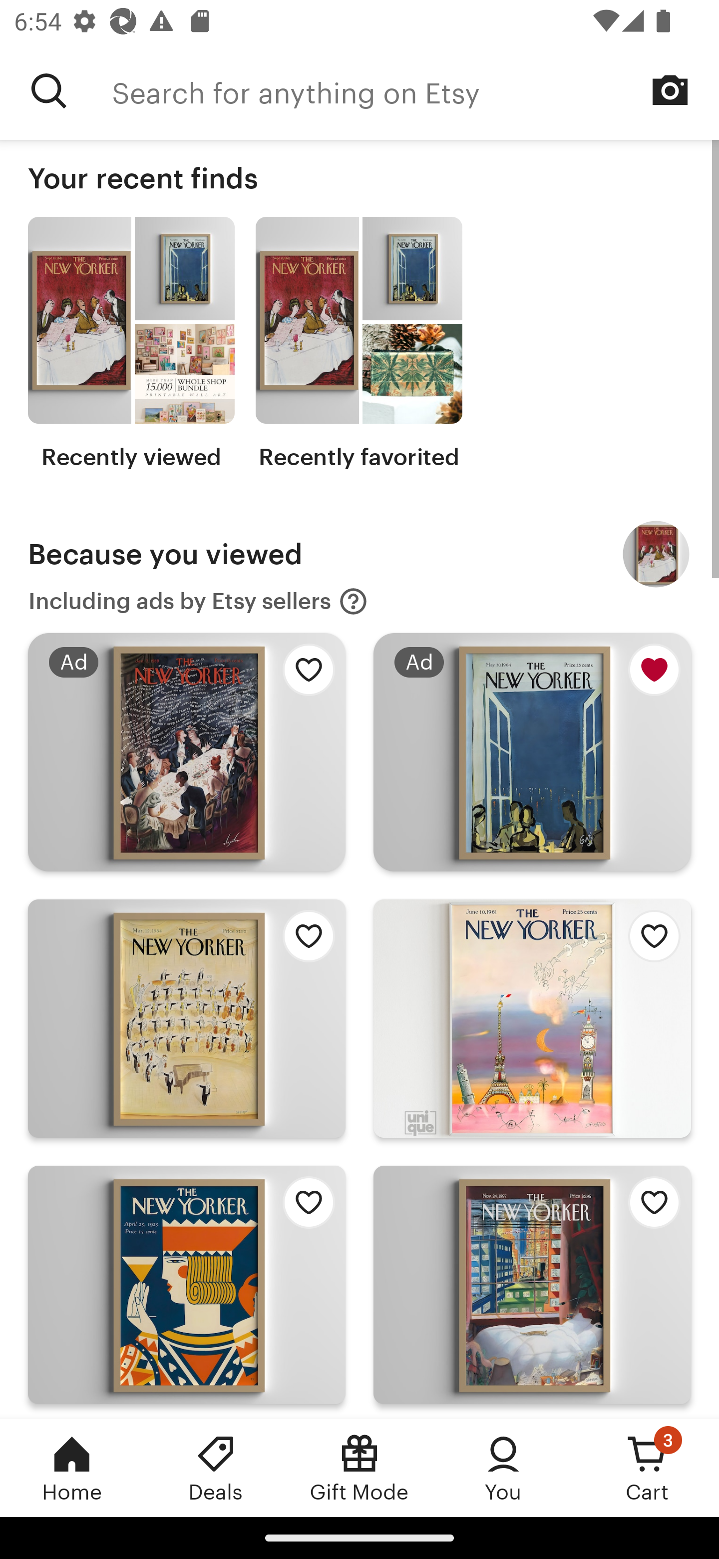  What do you see at coordinates (49, 91) in the screenshot?
I see `Search for anything on Etsy` at bounding box center [49, 91].